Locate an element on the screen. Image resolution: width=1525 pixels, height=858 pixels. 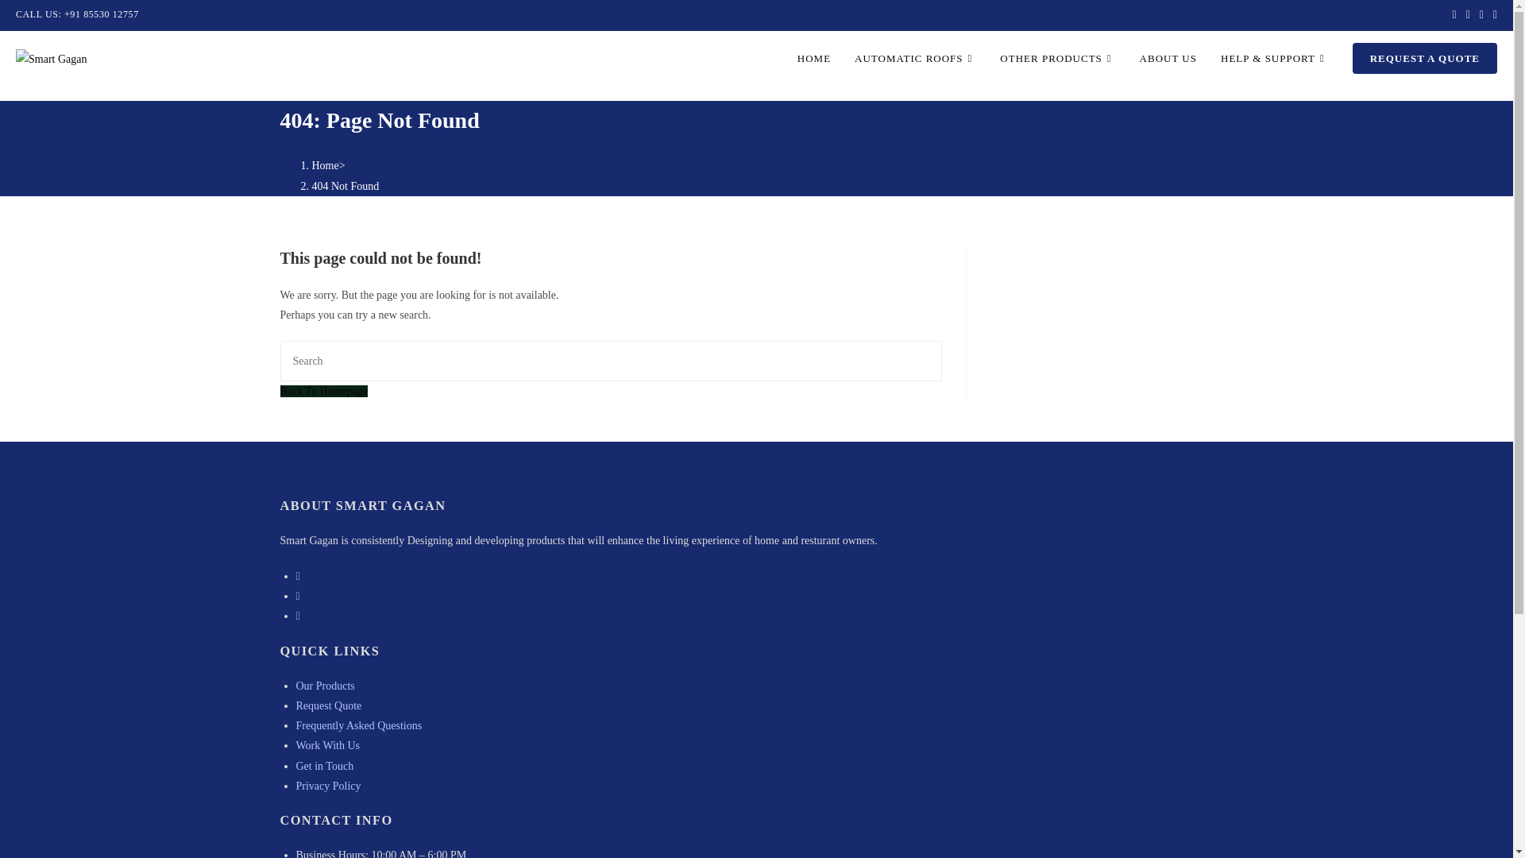
AUTOMATIC ROOFS is located at coordinates (915, 59).